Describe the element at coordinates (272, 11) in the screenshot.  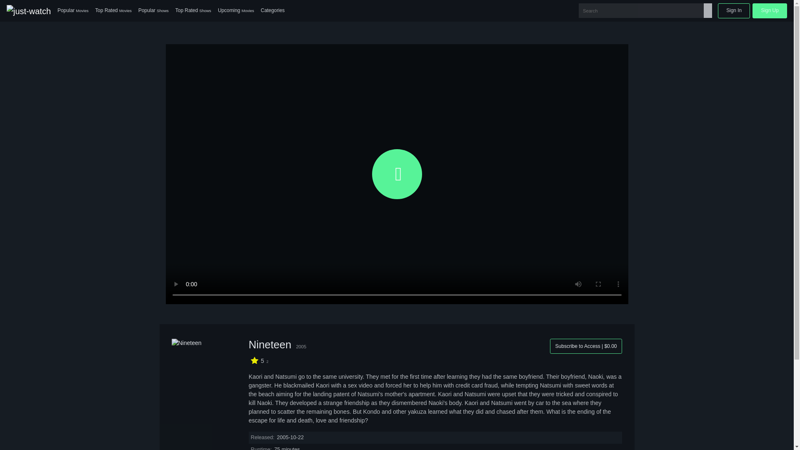
I see `Categories` at that location.